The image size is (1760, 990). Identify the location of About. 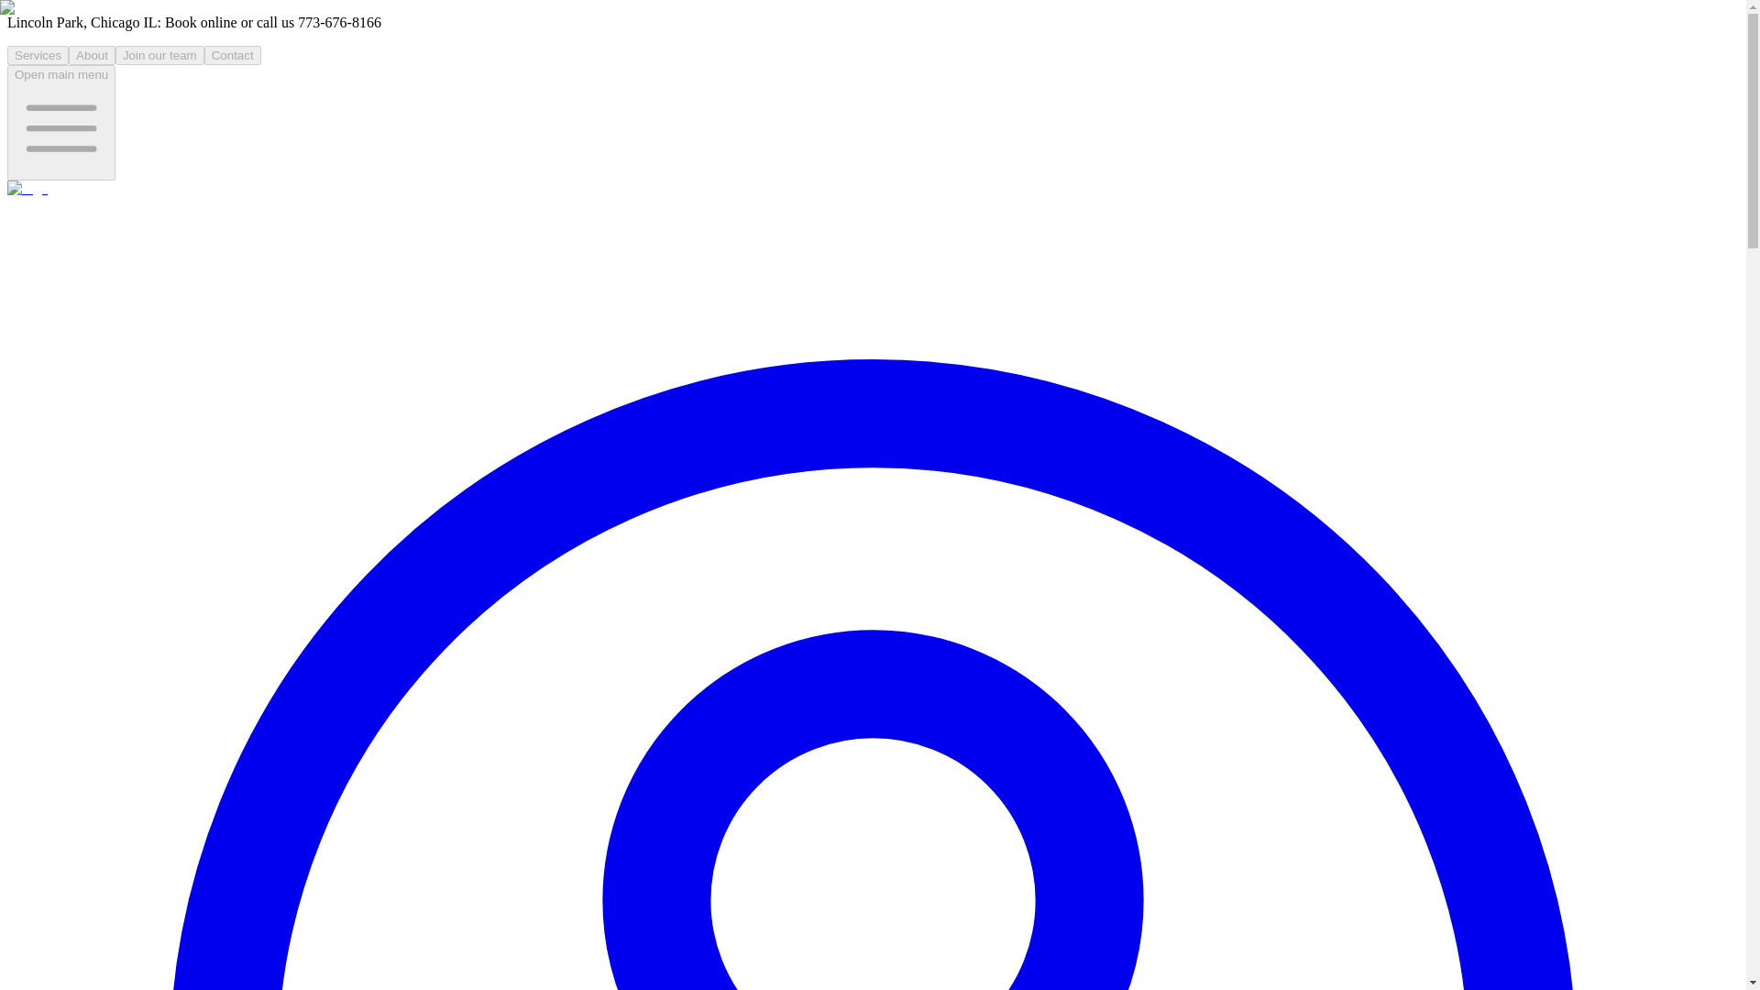
(92, 54).